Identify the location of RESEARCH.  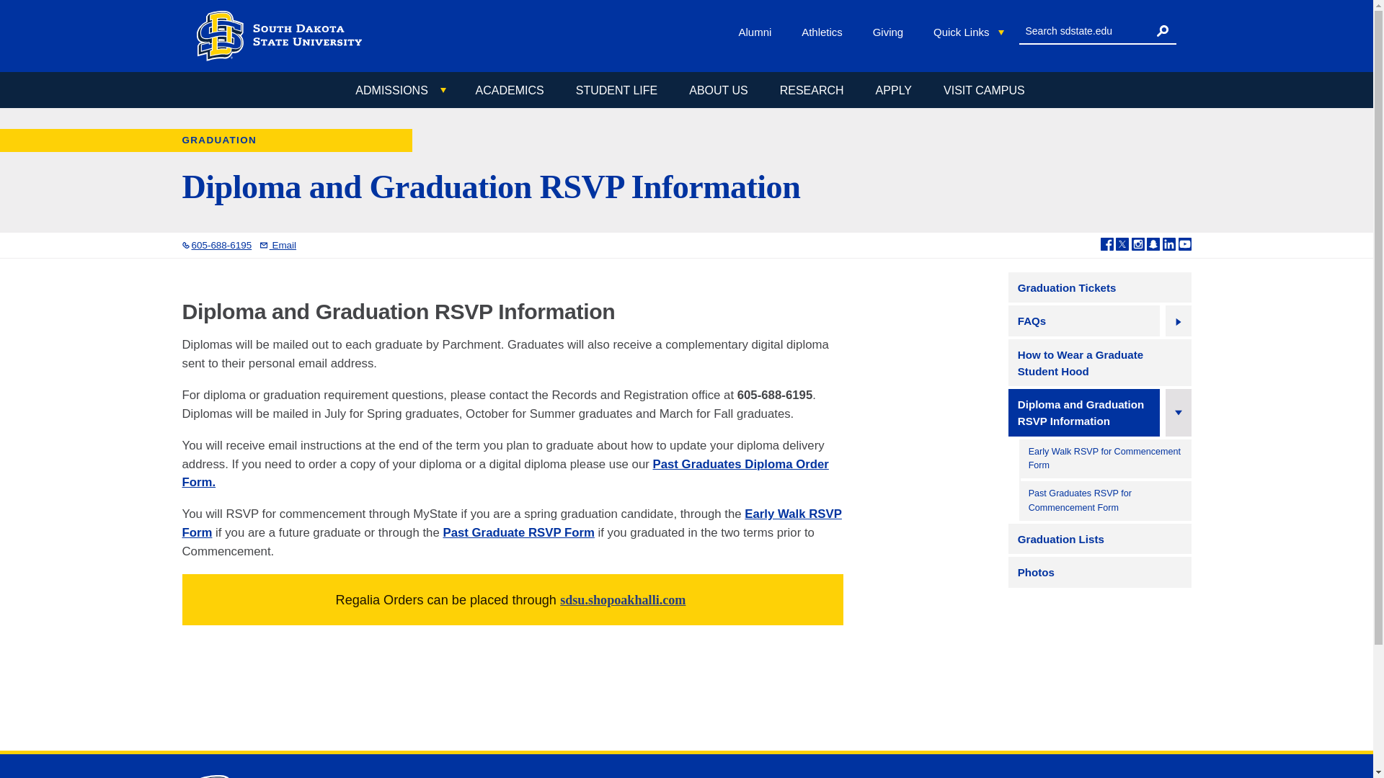
(812, 90).